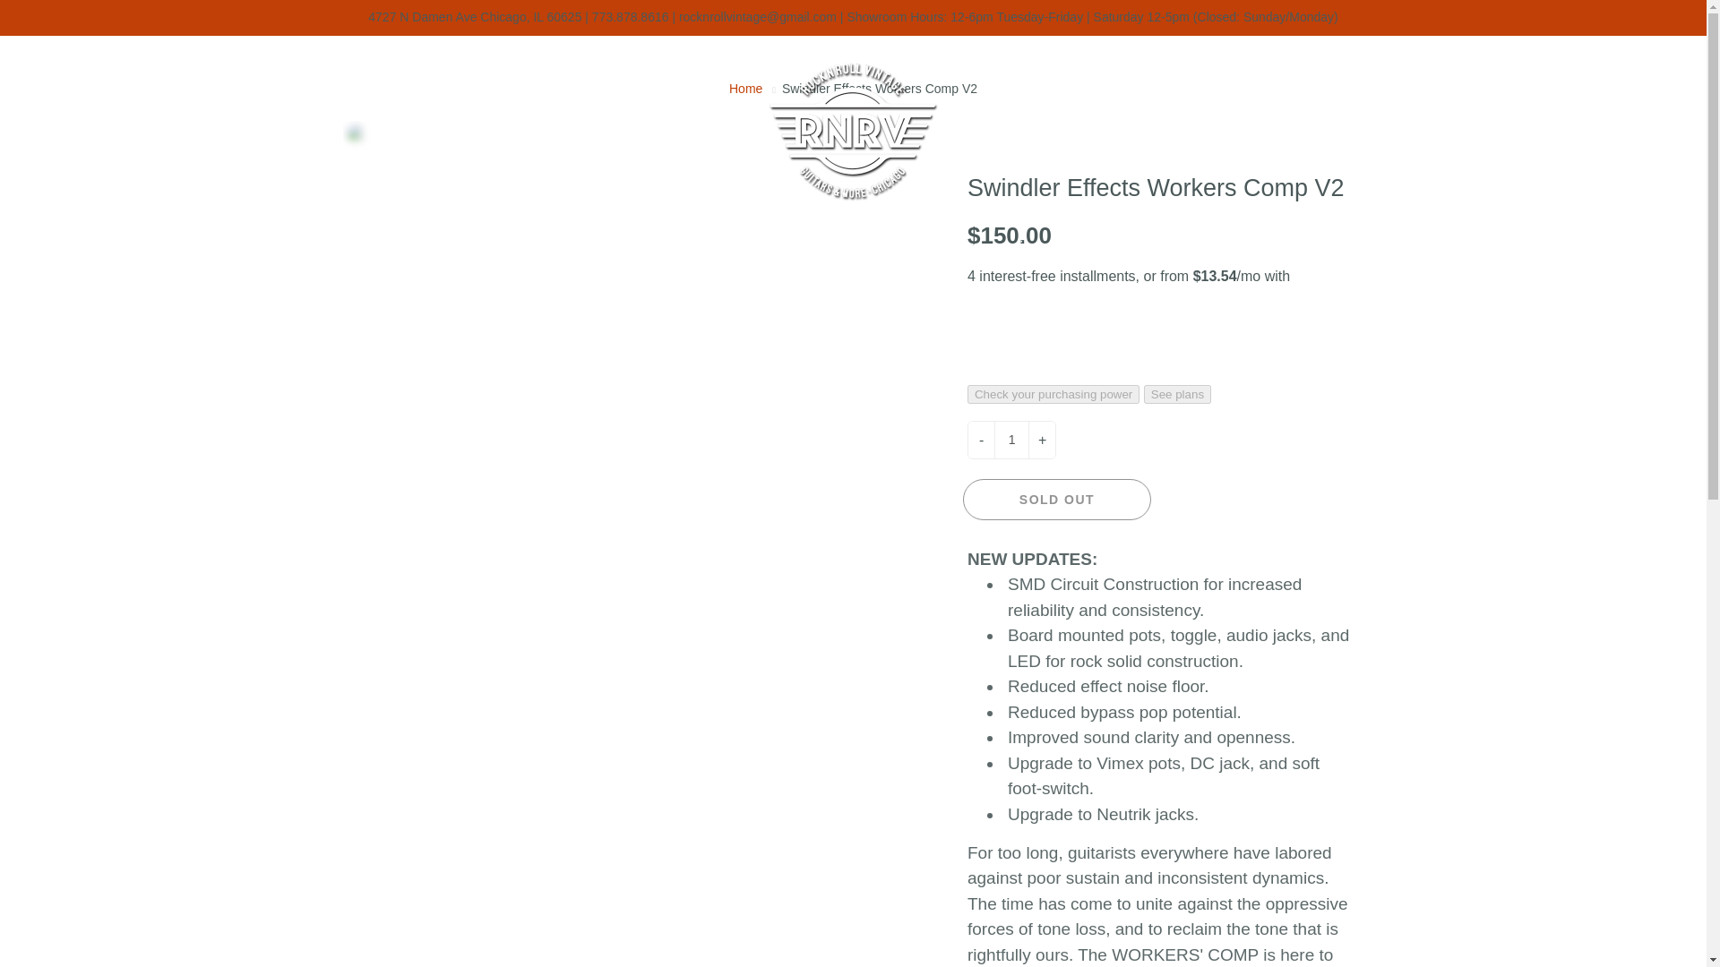 This screenshot has width=1720, height=967. I want to click on Guitars, so click(394, 247).